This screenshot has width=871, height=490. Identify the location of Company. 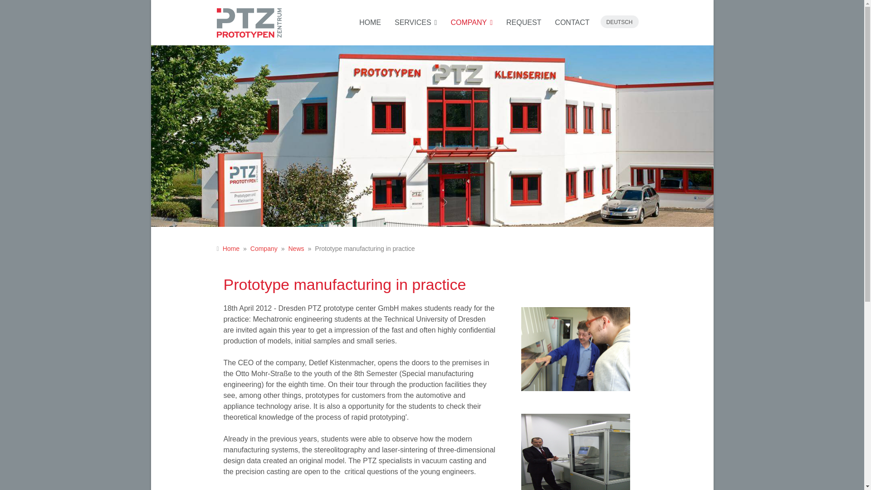
(264, 249).